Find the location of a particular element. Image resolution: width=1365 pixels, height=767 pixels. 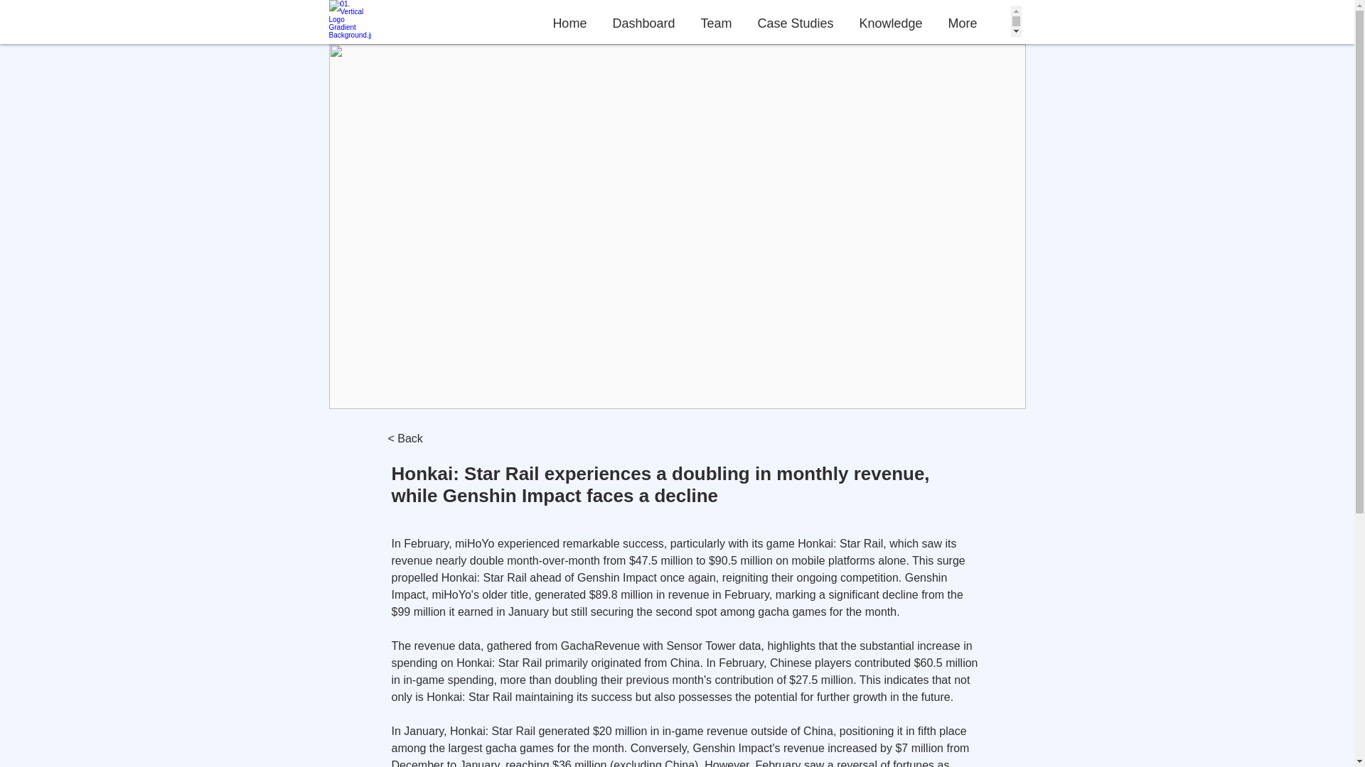

Case Studies is located at coordinates (795, 21).